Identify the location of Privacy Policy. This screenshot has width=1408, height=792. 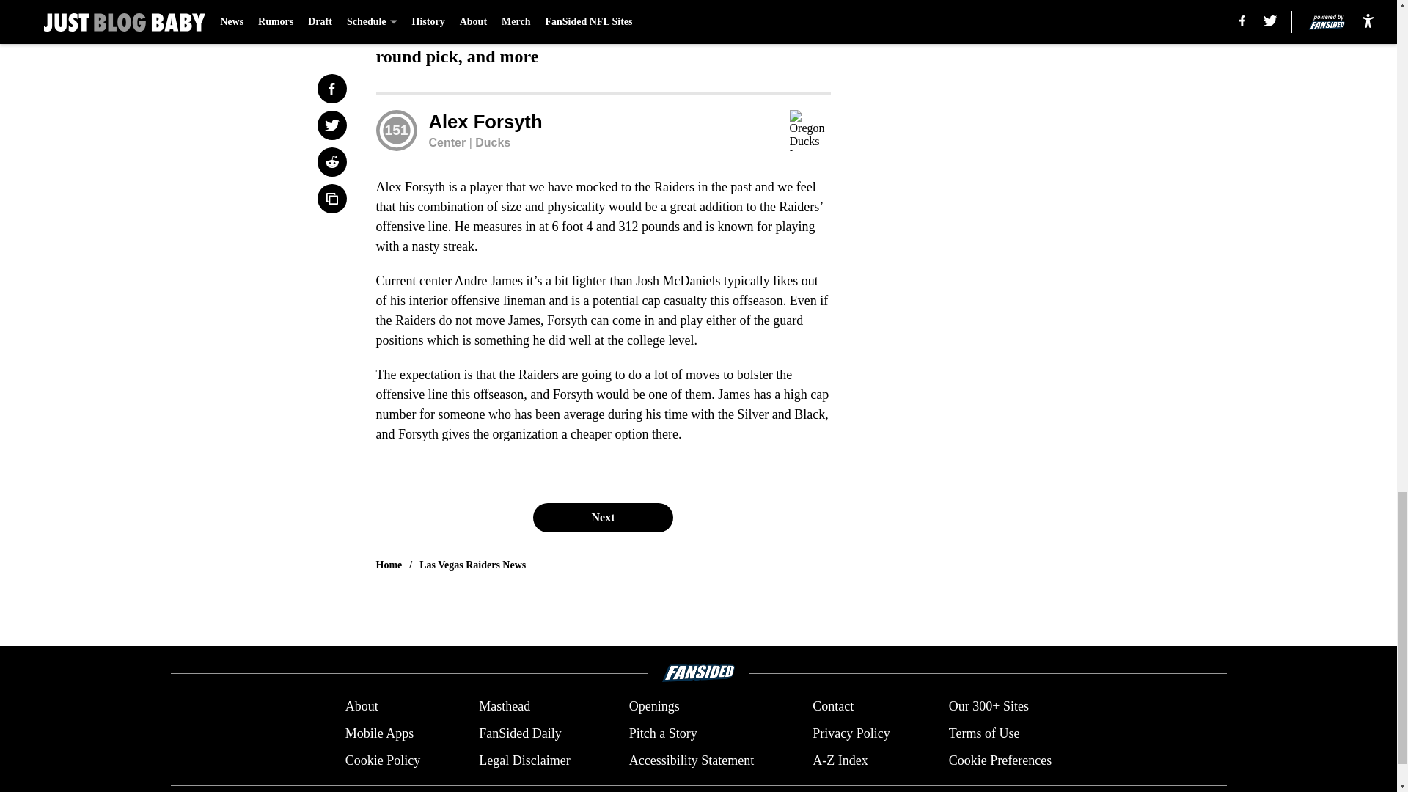
(851, 733).